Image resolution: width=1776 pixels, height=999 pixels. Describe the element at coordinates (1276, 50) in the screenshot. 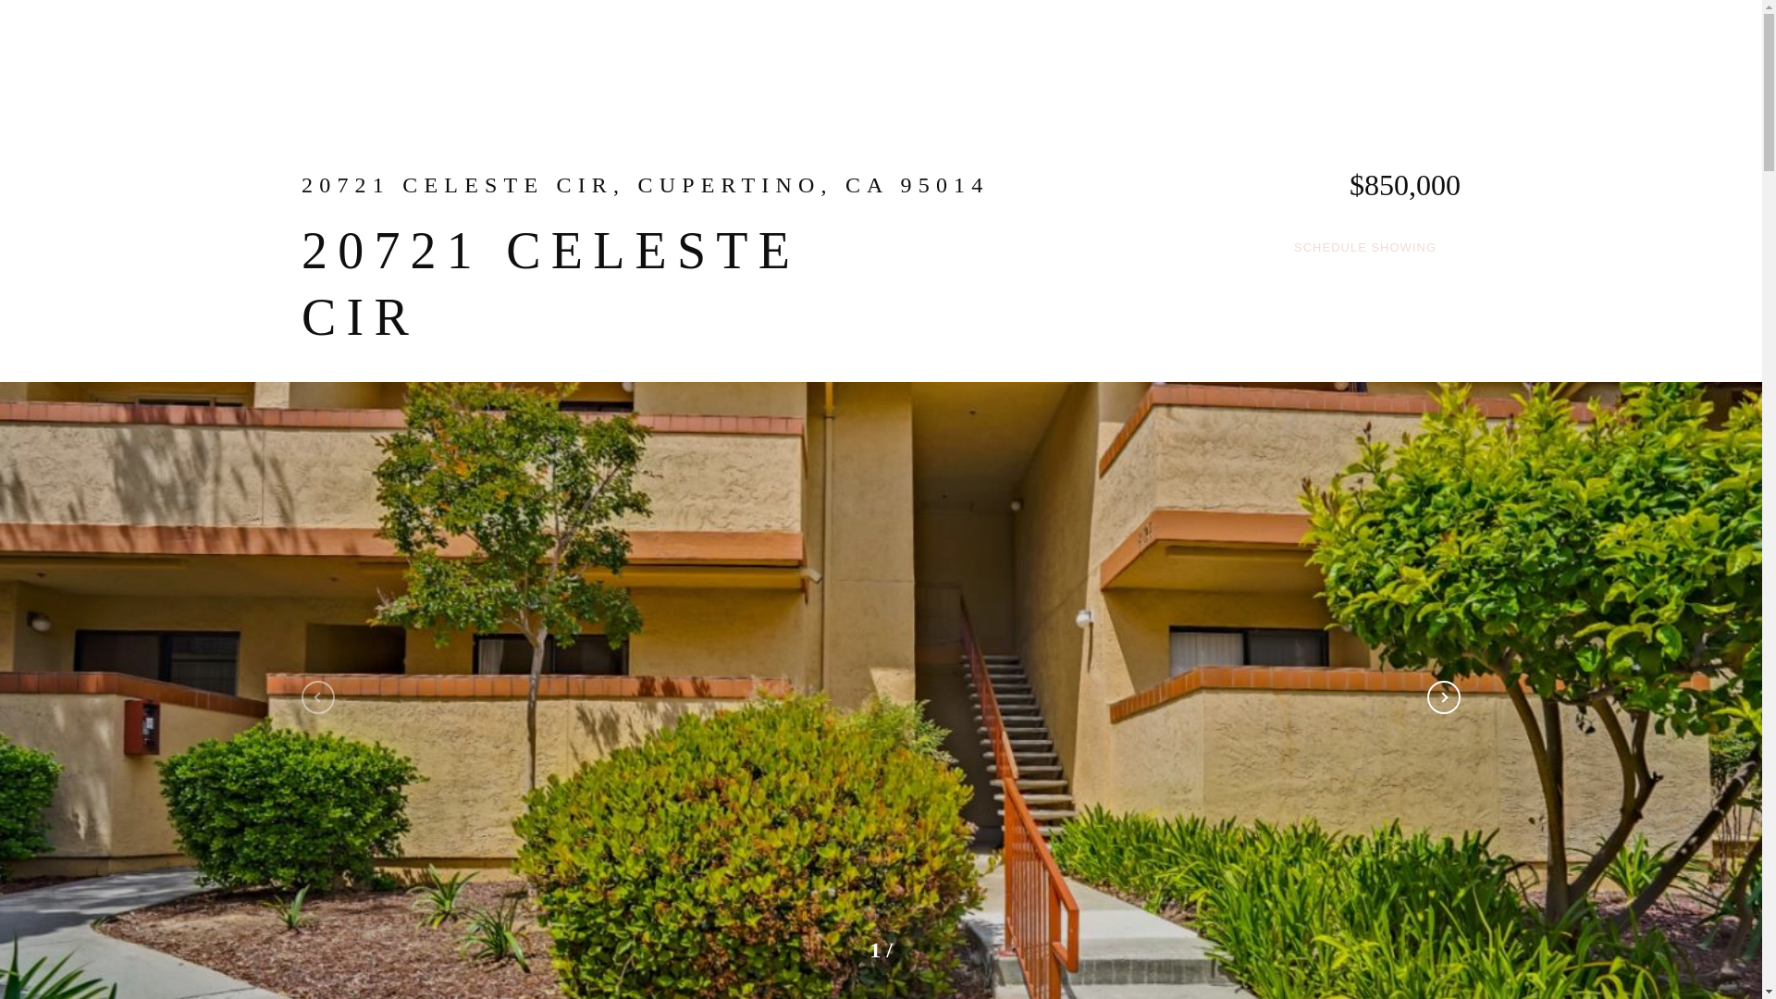

I see `CONTACT` at that location.